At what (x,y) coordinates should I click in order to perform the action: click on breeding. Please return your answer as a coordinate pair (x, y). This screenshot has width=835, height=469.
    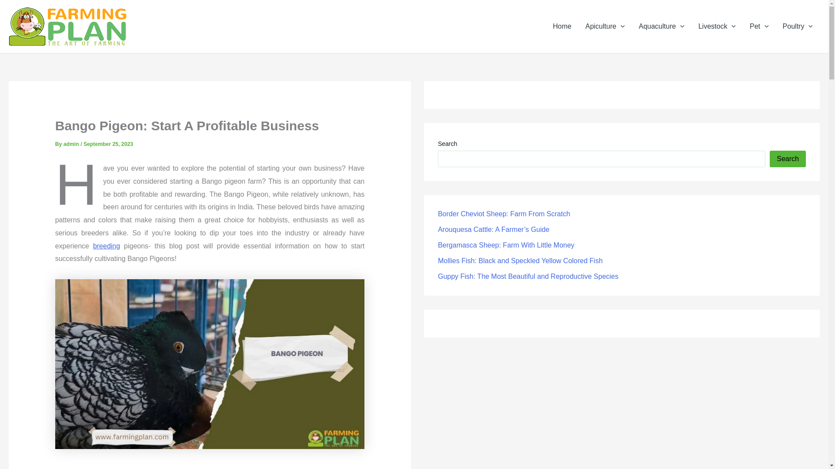
    Looking at the image, I should click on (106, 246).